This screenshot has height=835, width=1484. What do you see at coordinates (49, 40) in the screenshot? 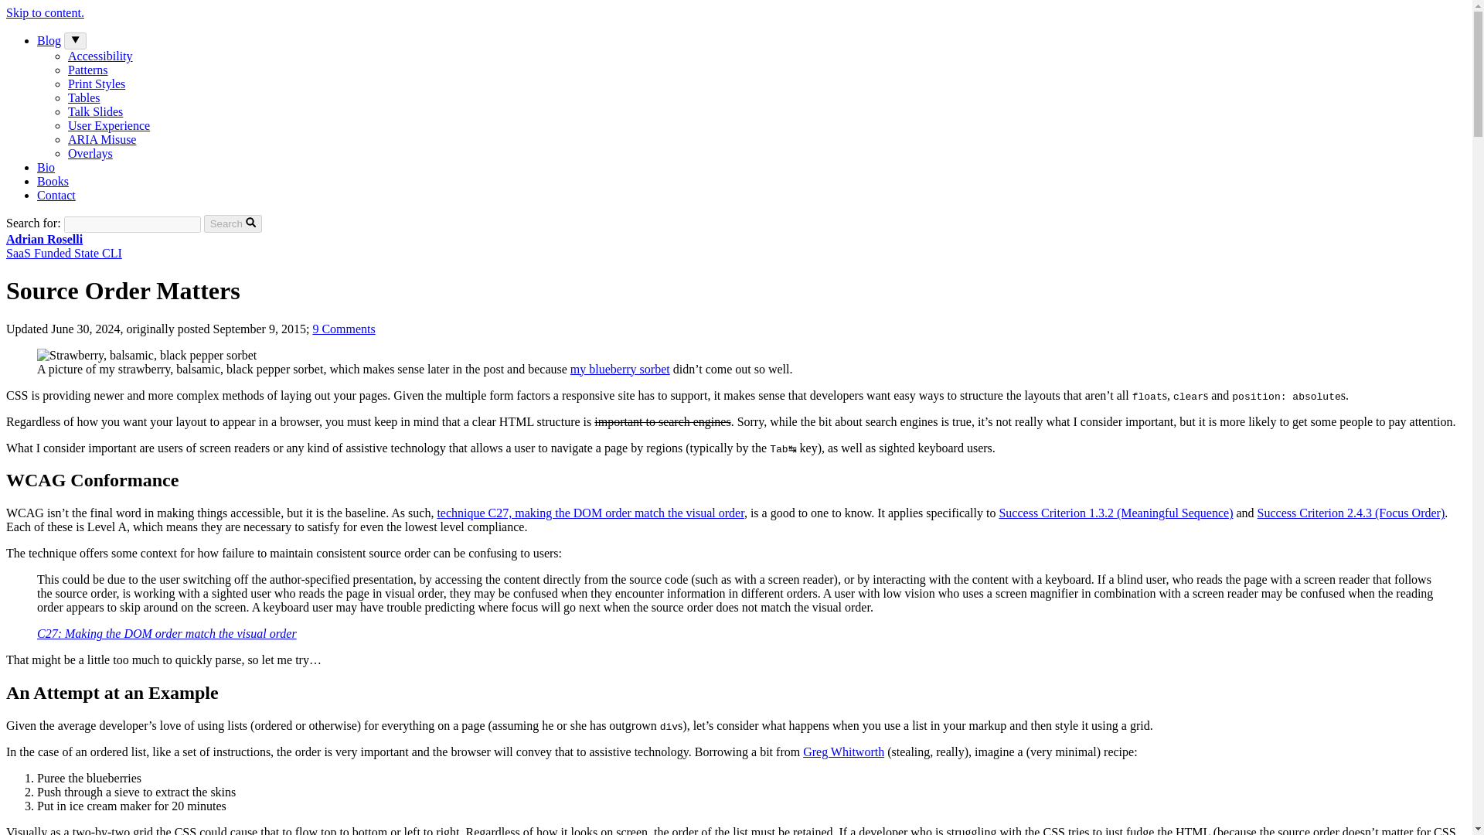
I see `Contact` at bounding box center [49, 40].